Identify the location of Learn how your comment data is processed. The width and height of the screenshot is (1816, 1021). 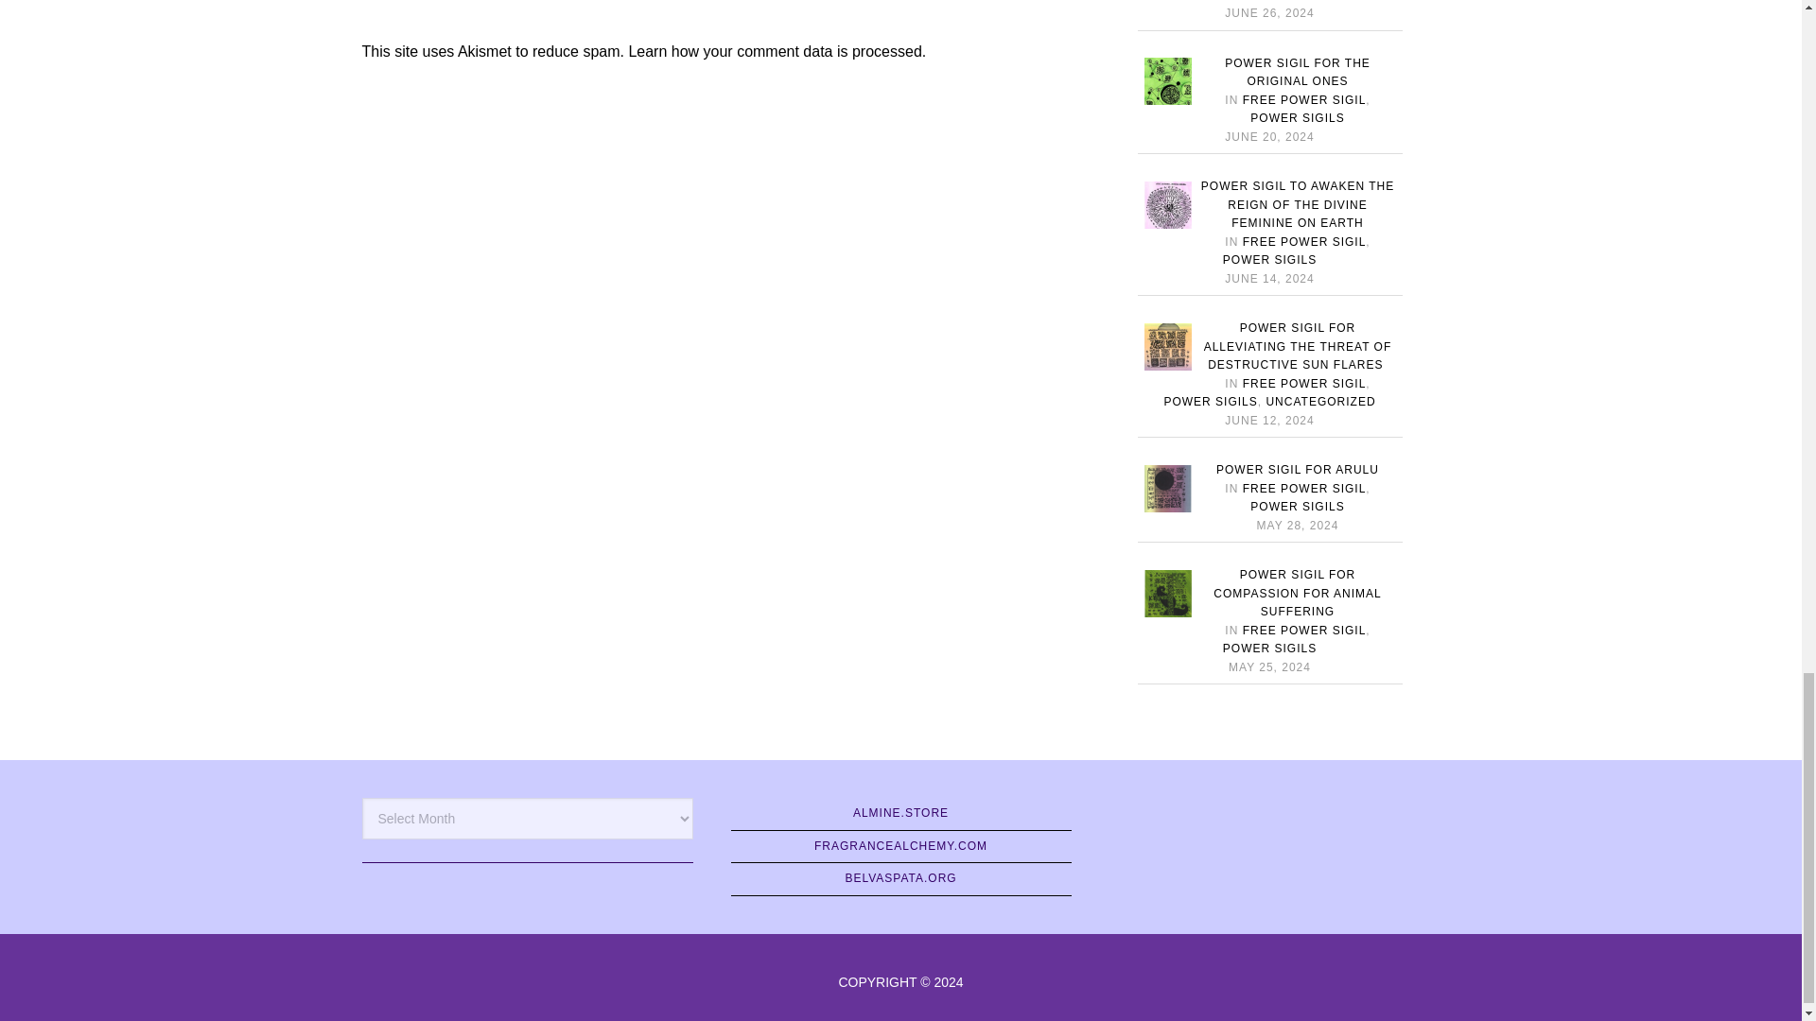
(774, 51).